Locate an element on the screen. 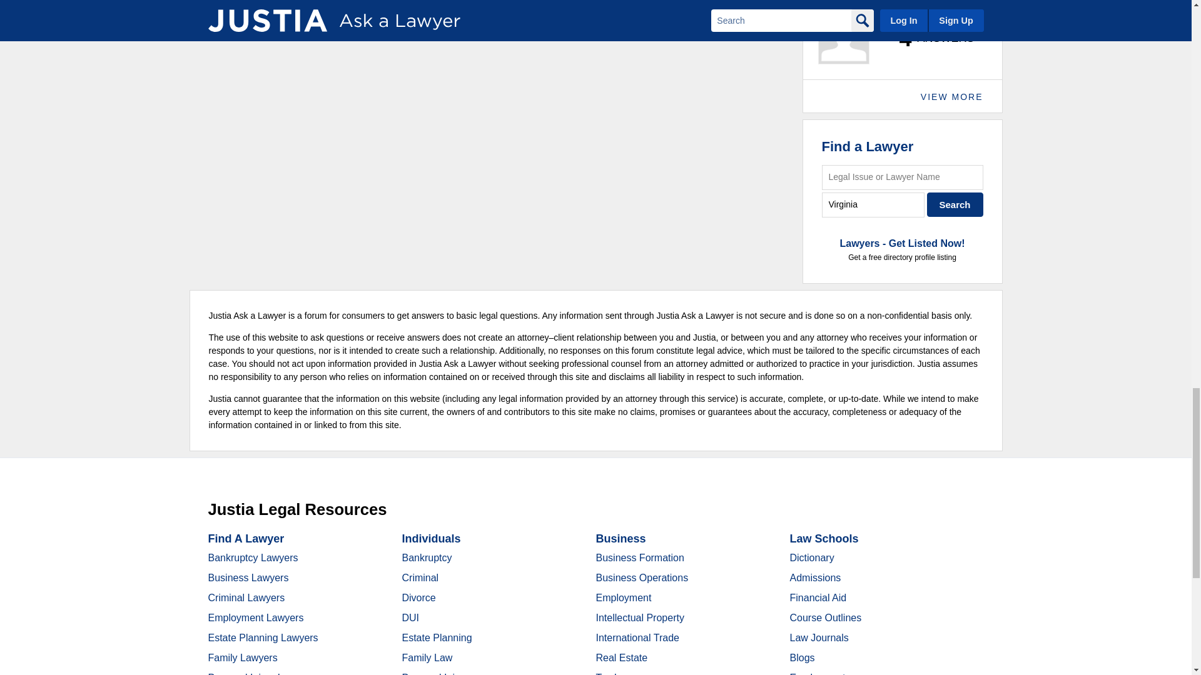  Ask a Lawyer - Leaderboard - Lawyer Photo is located at coordinates (843, 38).